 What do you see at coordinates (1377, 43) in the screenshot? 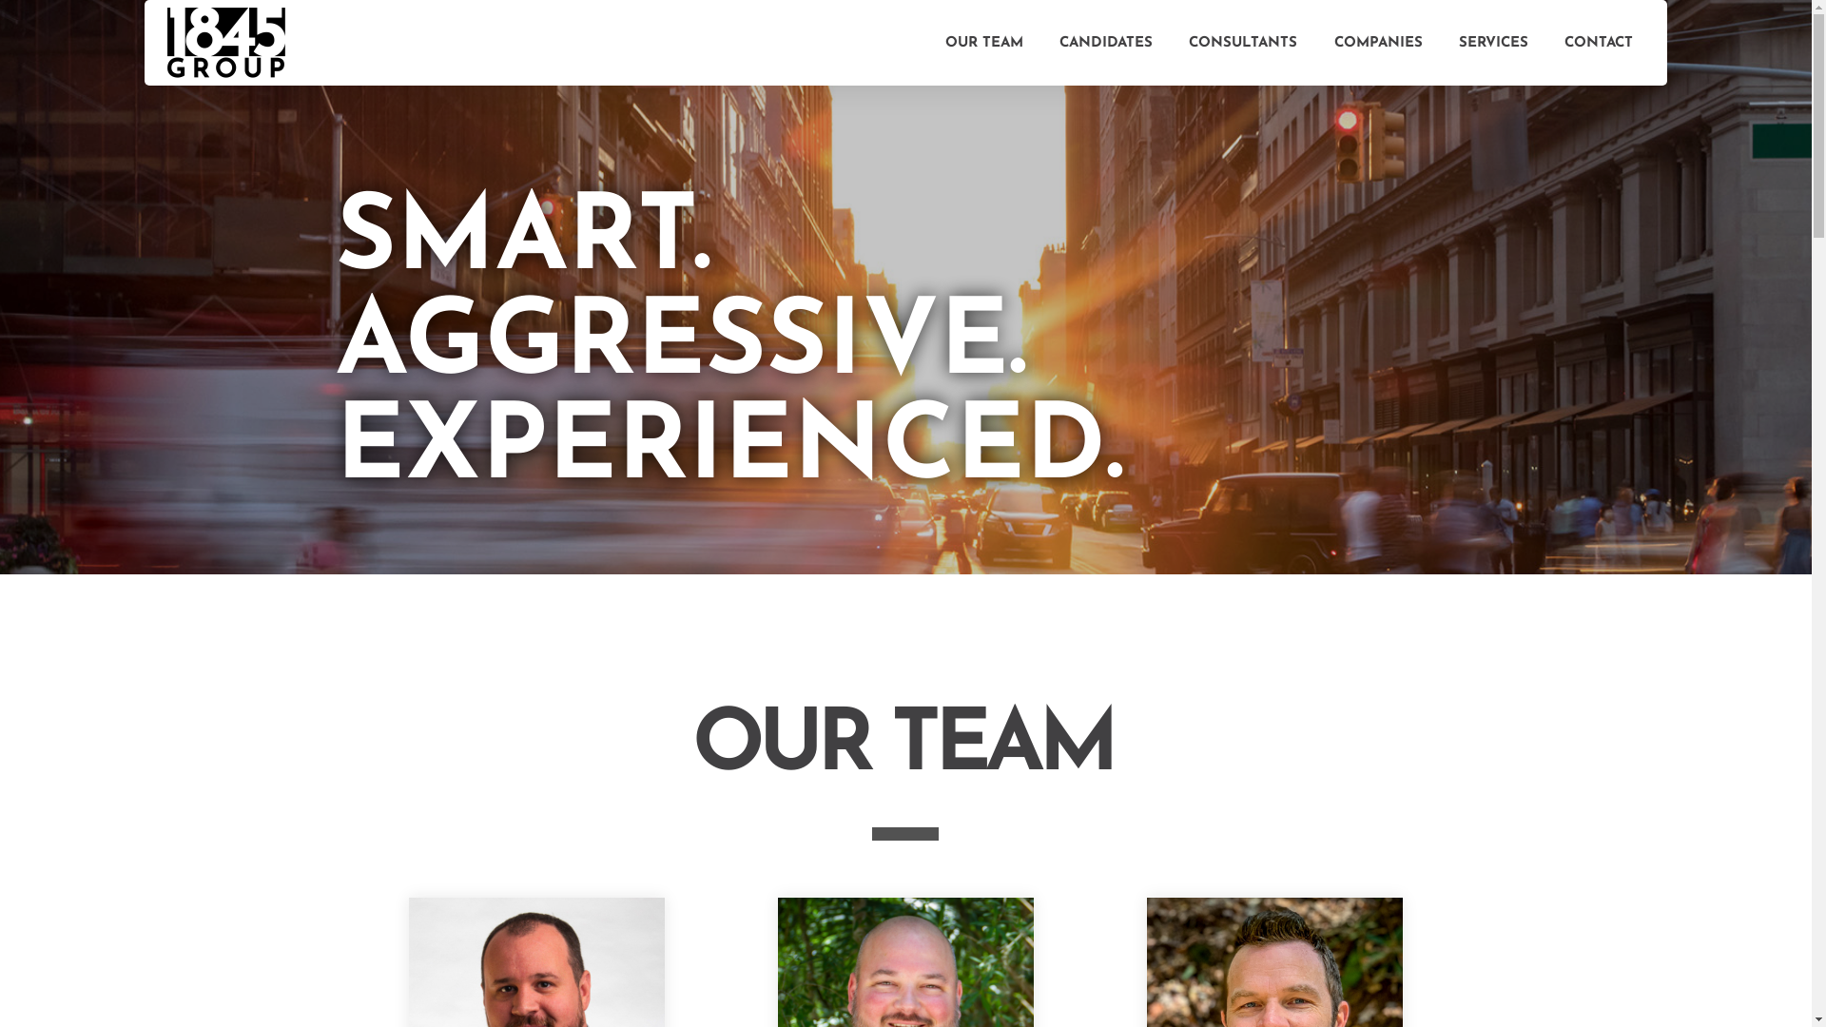
I see `COMPANIES` at bounding box center [1377, 43].